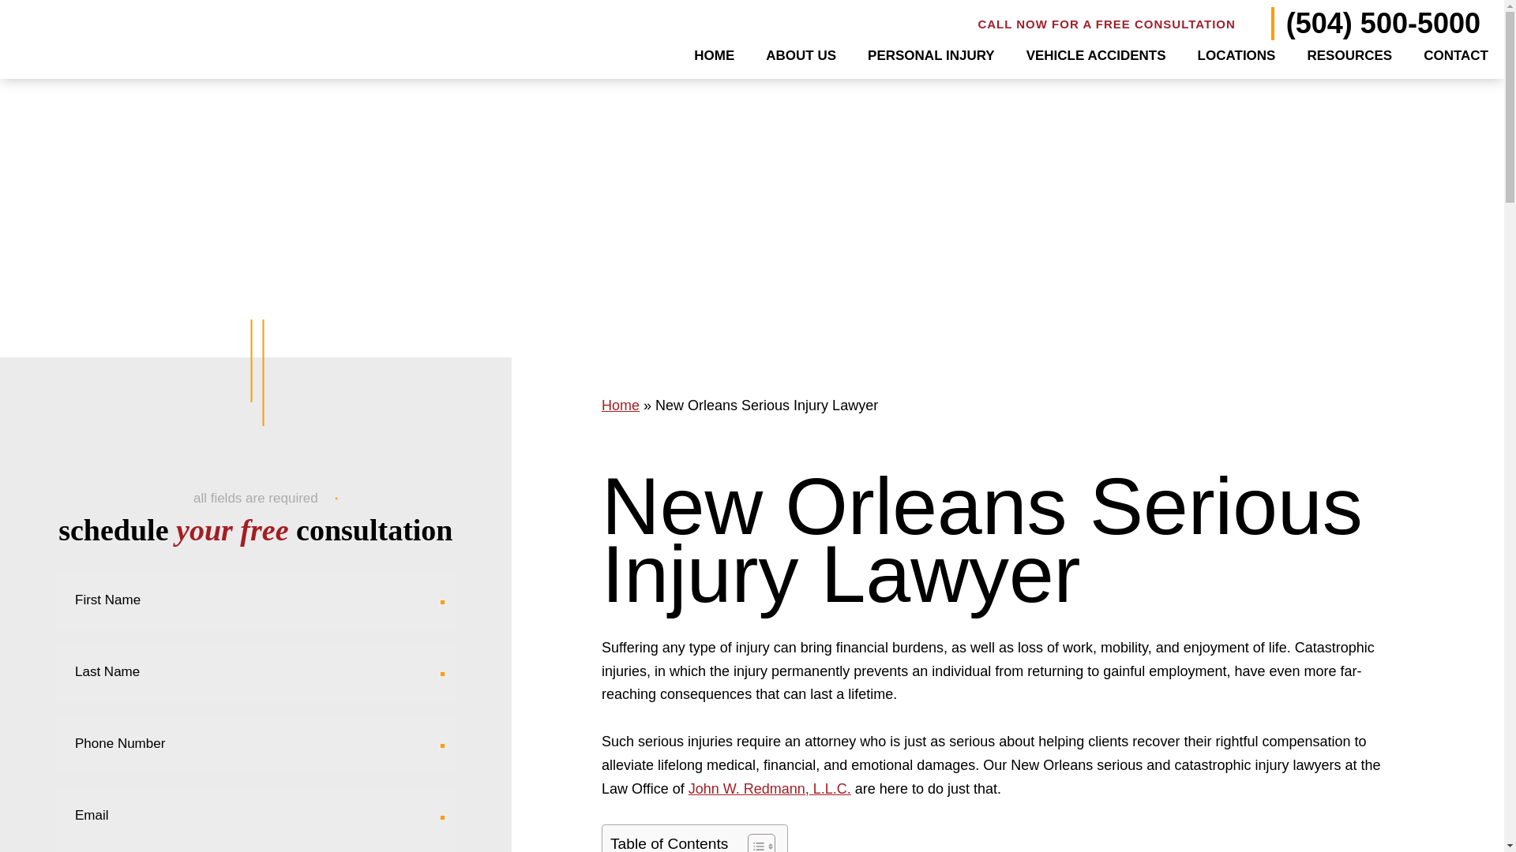 The height and width of the screenshot is (852, 1516). Describe the element at coordinates (714, 55) in the screenshot. I see `HOME` at that location.